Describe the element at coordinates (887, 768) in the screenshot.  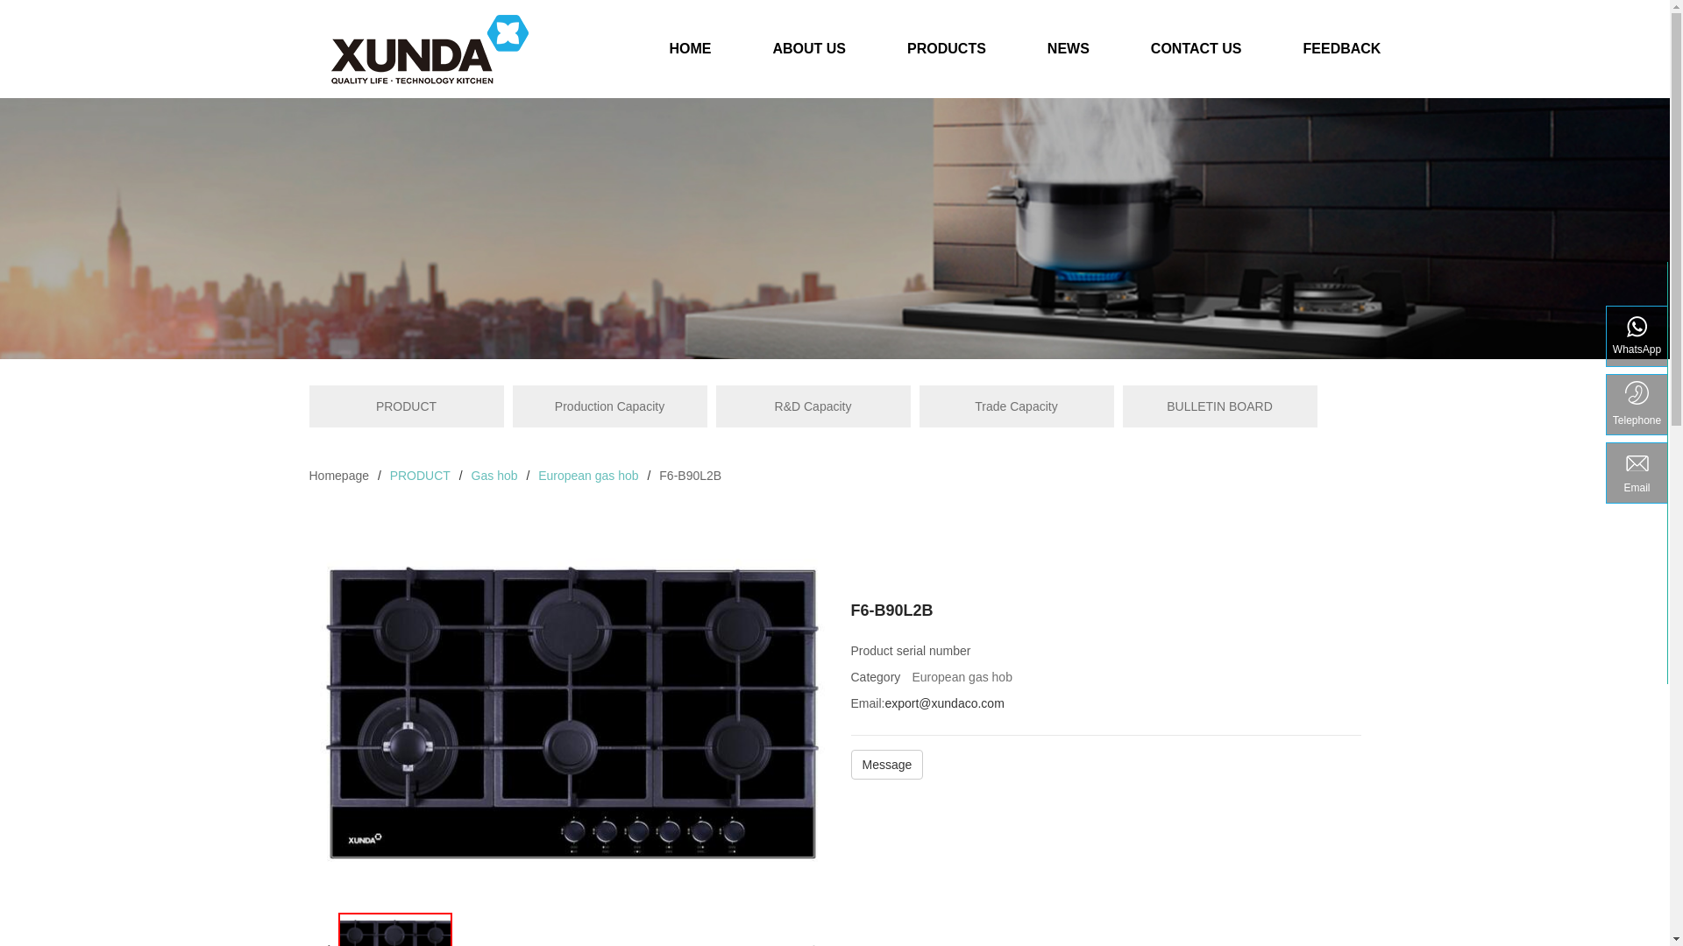
I see `Message` at that location.